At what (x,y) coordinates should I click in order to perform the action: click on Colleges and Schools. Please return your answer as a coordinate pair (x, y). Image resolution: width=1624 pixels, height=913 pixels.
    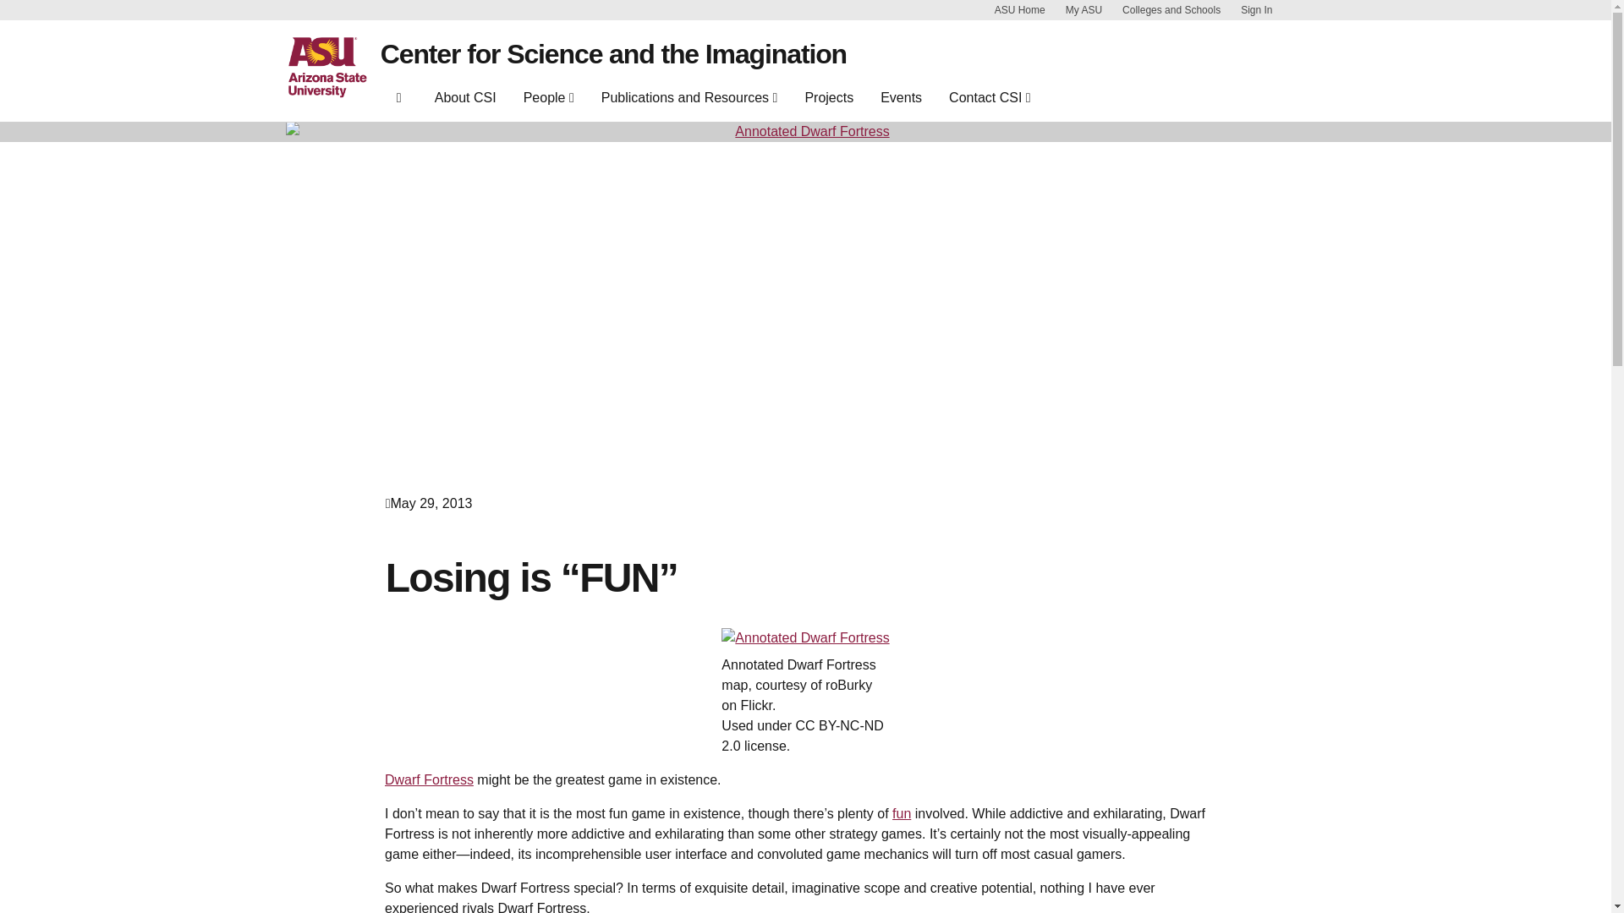
    Looking at the image, I should click on (1171, 10).